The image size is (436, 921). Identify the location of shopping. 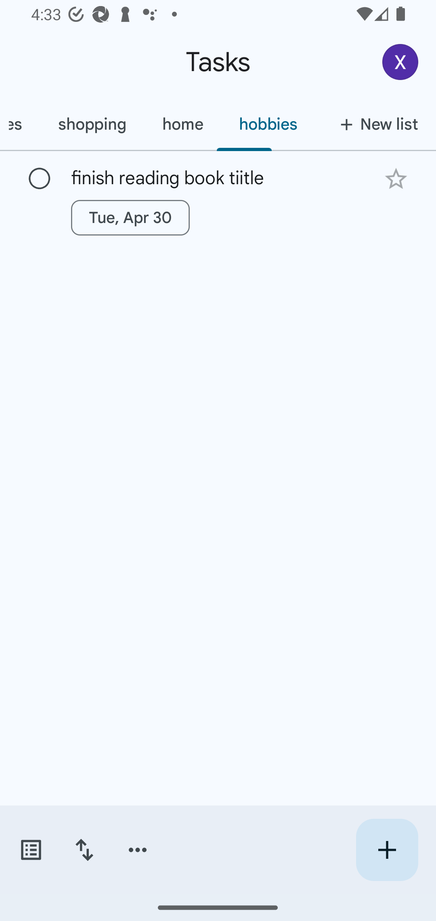
(92, 124).